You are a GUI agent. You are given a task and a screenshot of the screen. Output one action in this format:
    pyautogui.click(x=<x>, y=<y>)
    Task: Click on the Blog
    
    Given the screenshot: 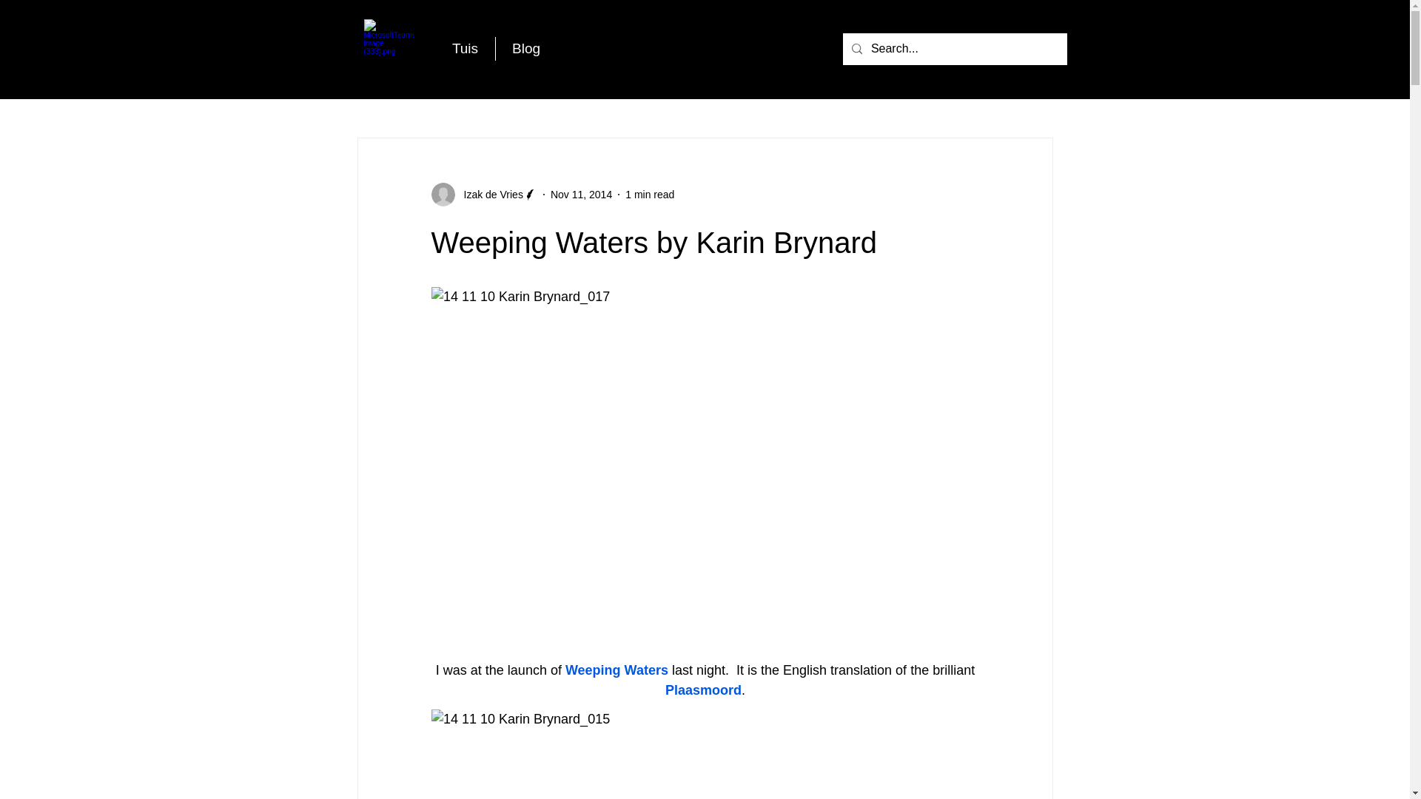 What is the action you would take?
    pyautogui.click(x=526, y=49)
    